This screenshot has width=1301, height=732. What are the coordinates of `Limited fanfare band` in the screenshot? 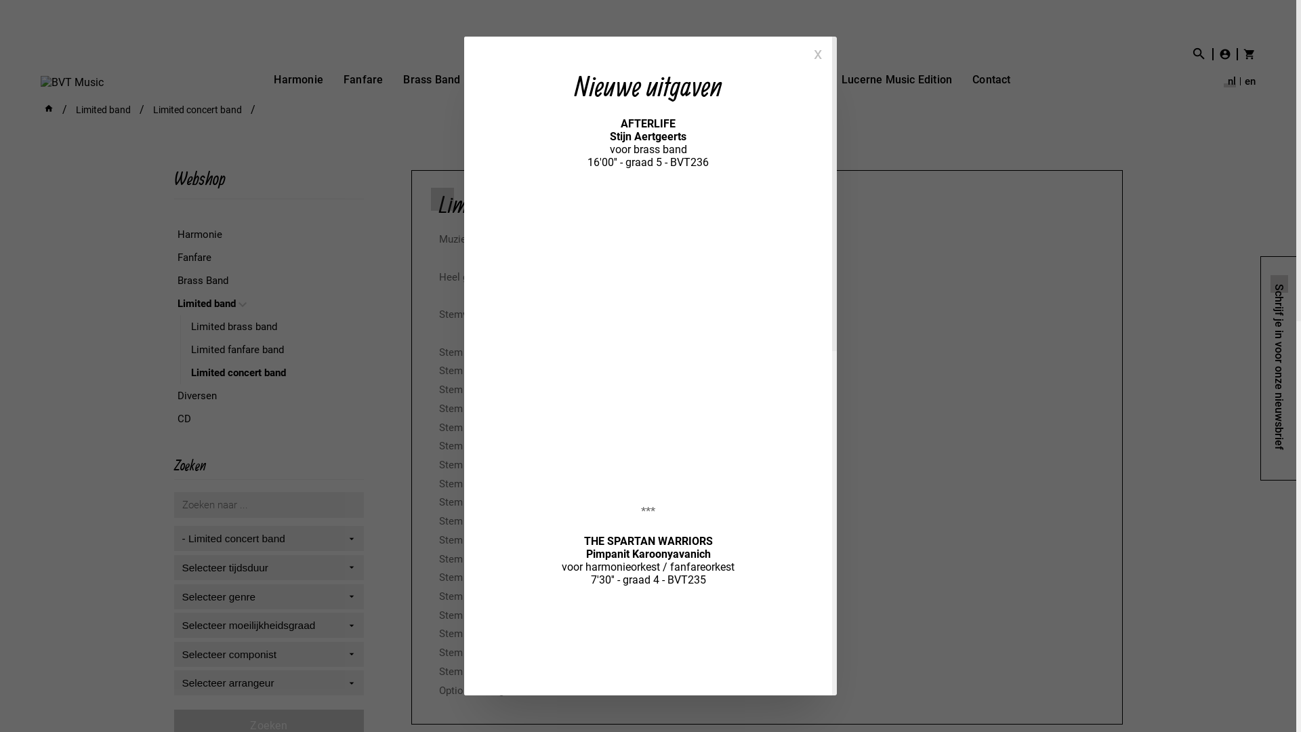 It's located at (272, 350).